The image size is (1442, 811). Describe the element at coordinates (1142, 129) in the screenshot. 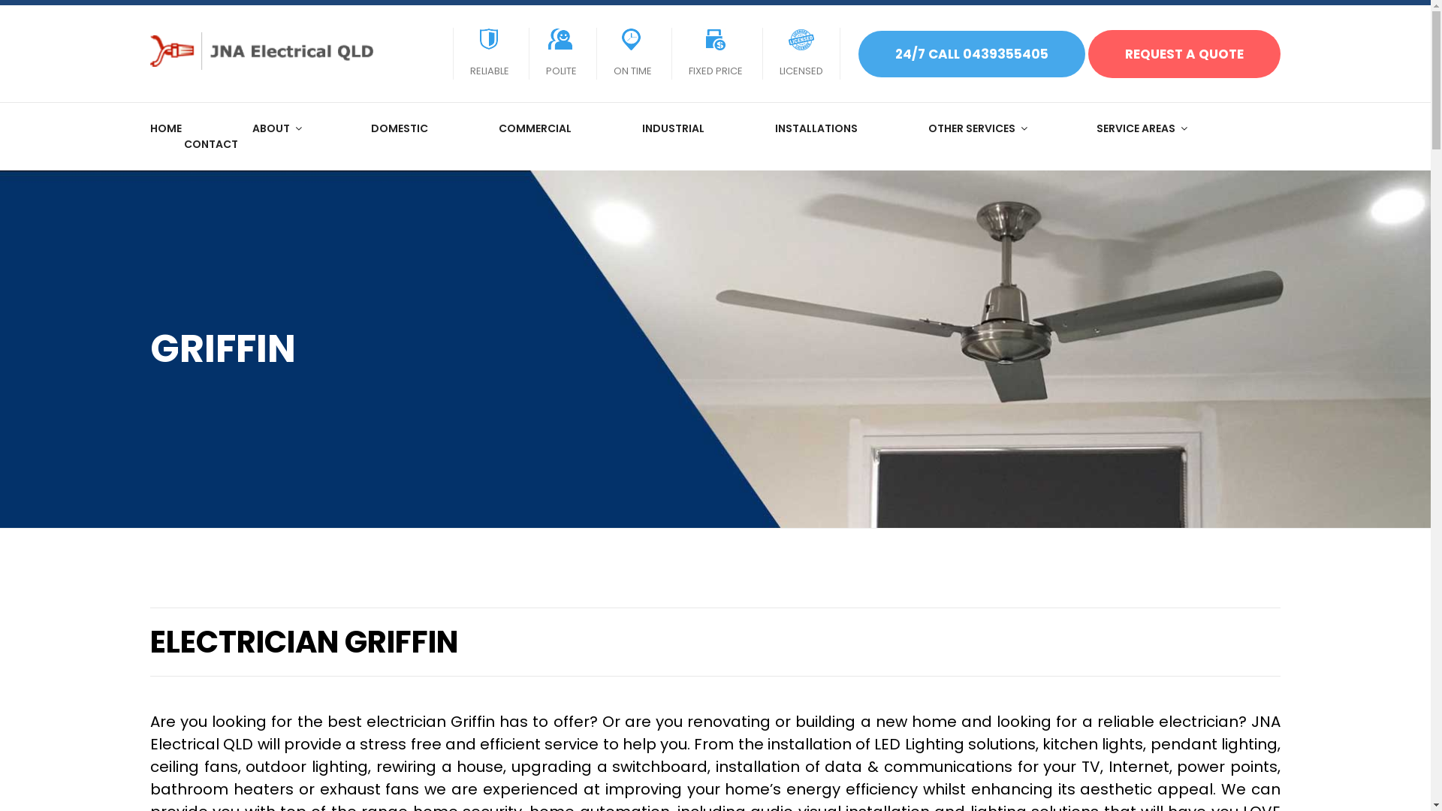

I see `SERVICE AREAS` at that location.